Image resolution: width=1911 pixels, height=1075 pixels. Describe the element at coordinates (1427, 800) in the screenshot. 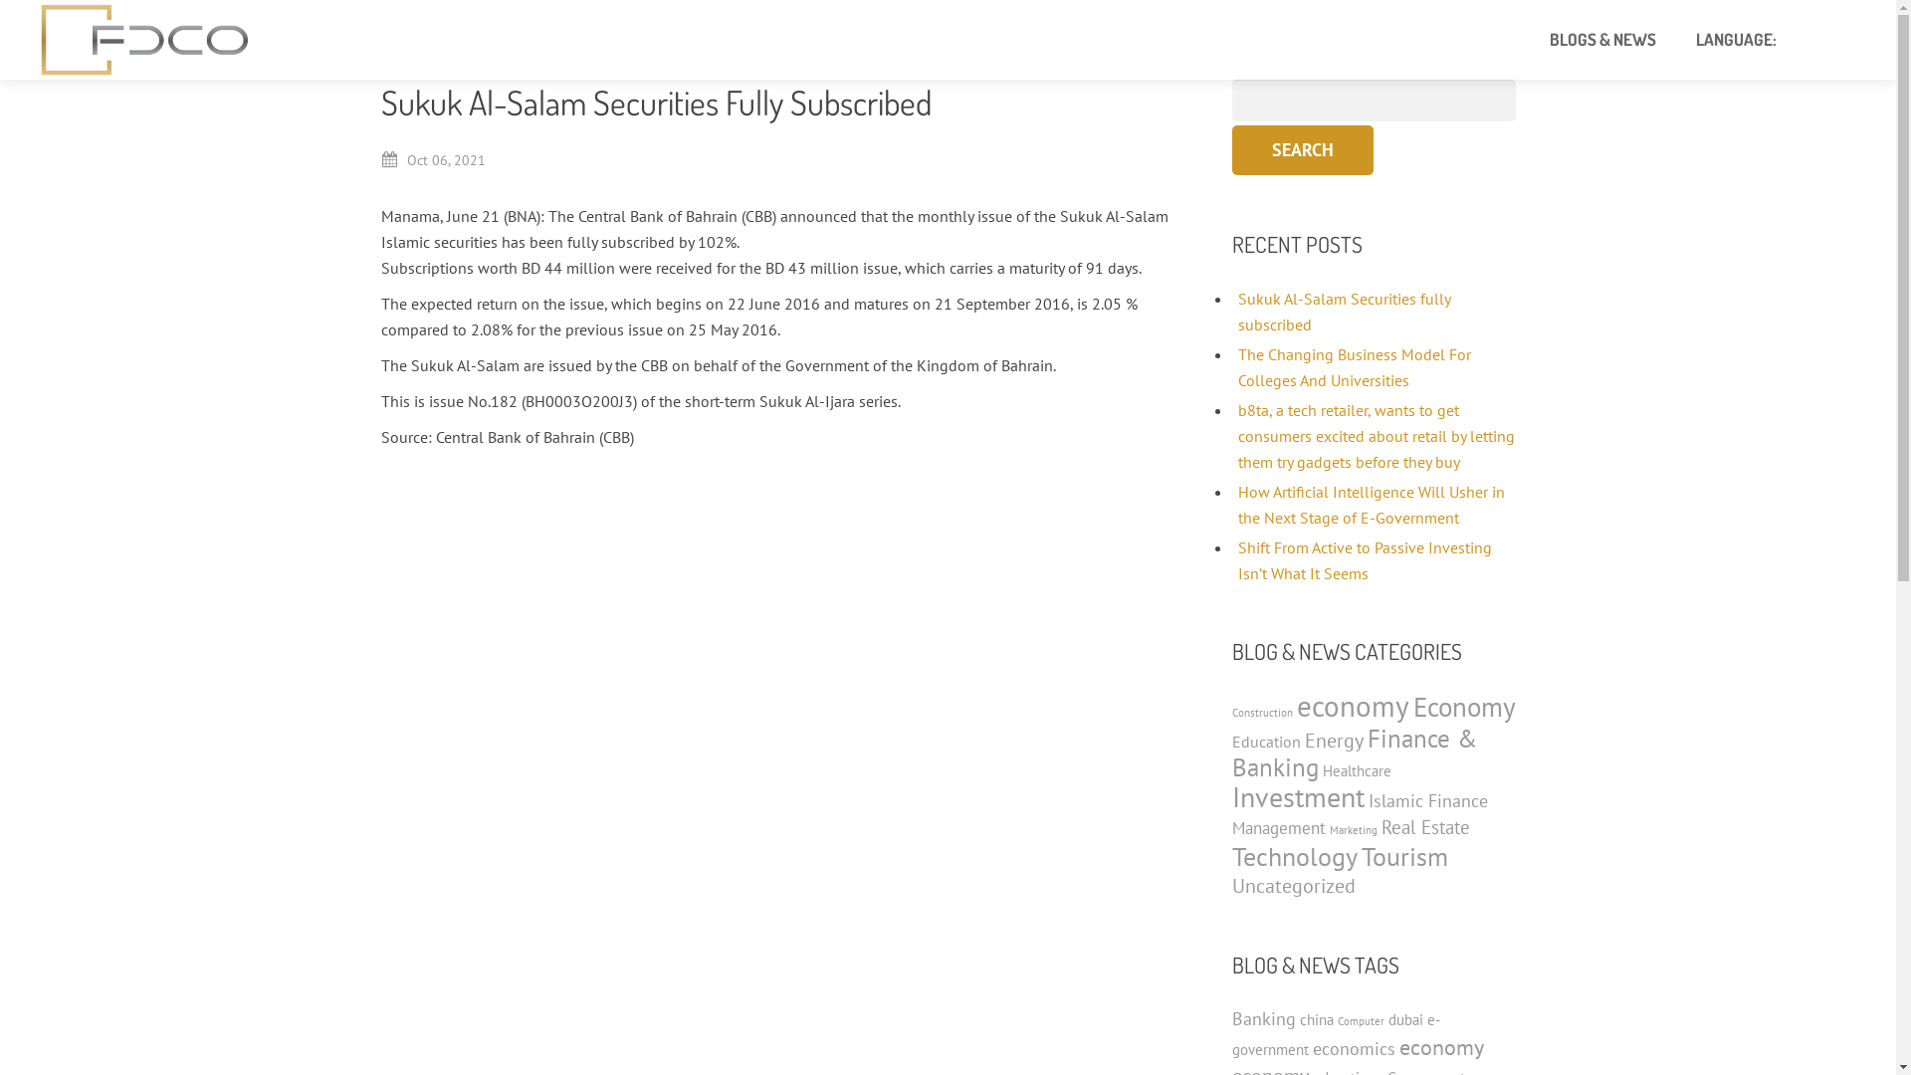

I see `Islamic Finance` at that location.